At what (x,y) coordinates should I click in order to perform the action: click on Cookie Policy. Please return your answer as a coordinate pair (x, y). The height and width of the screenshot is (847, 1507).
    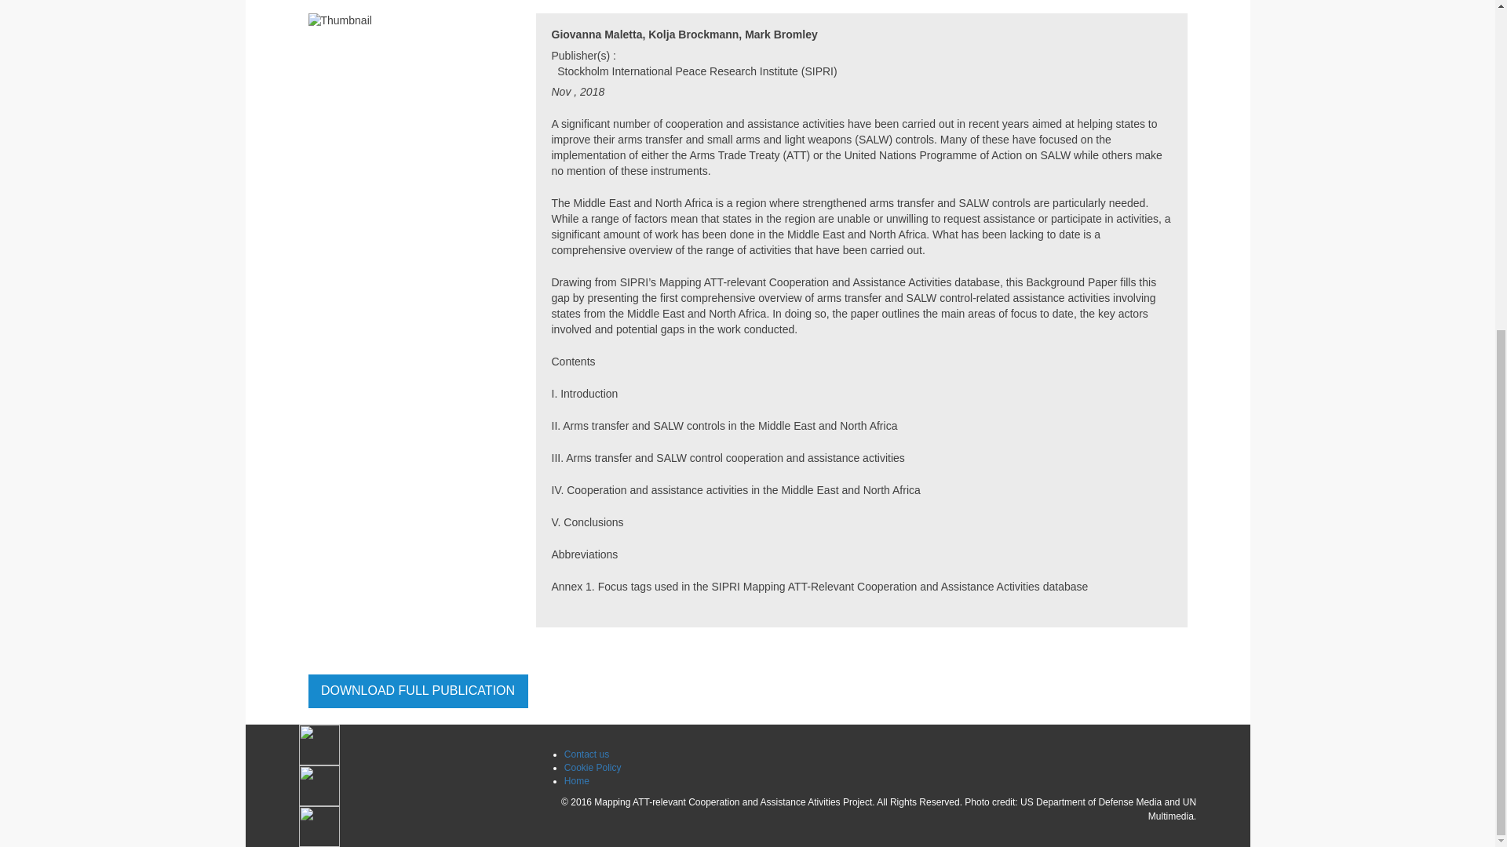
    Looking at the image, I should click on (592, 768).